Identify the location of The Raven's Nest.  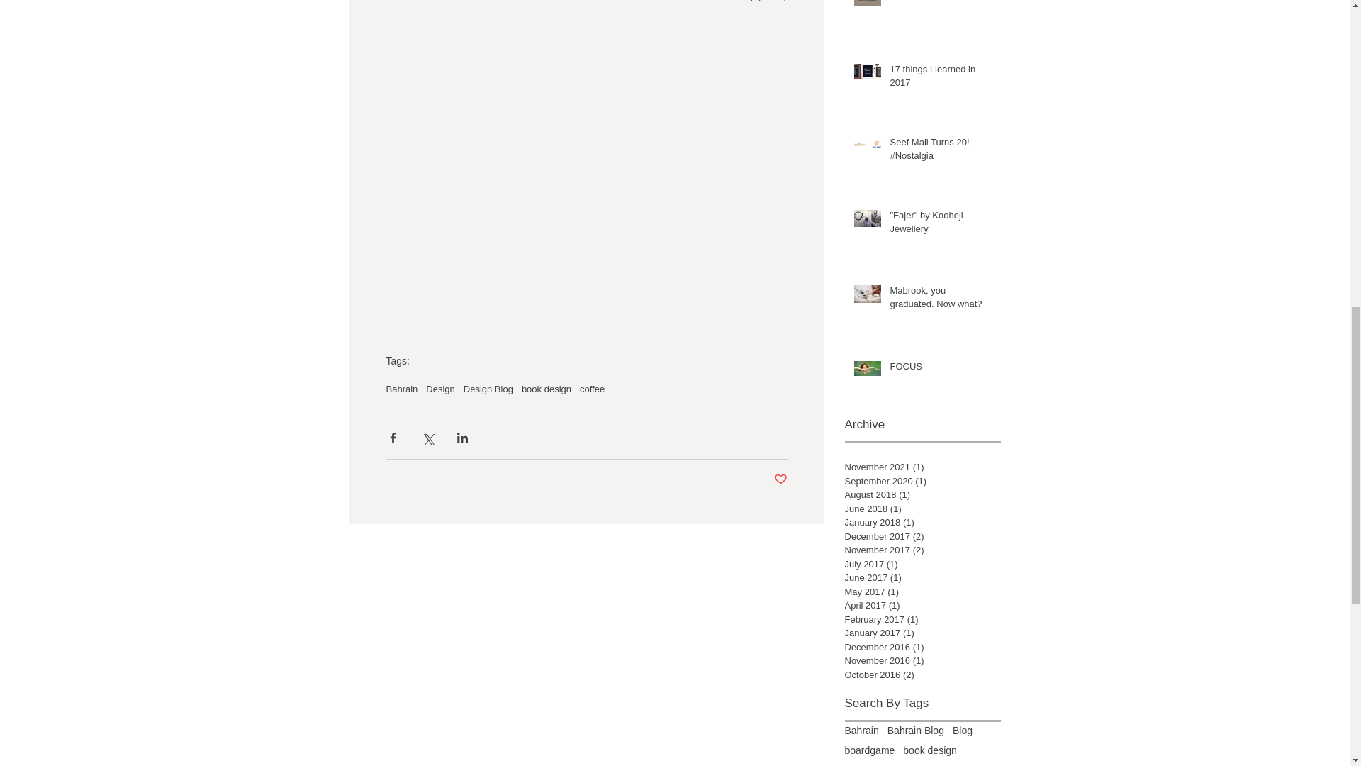
(941, 4).